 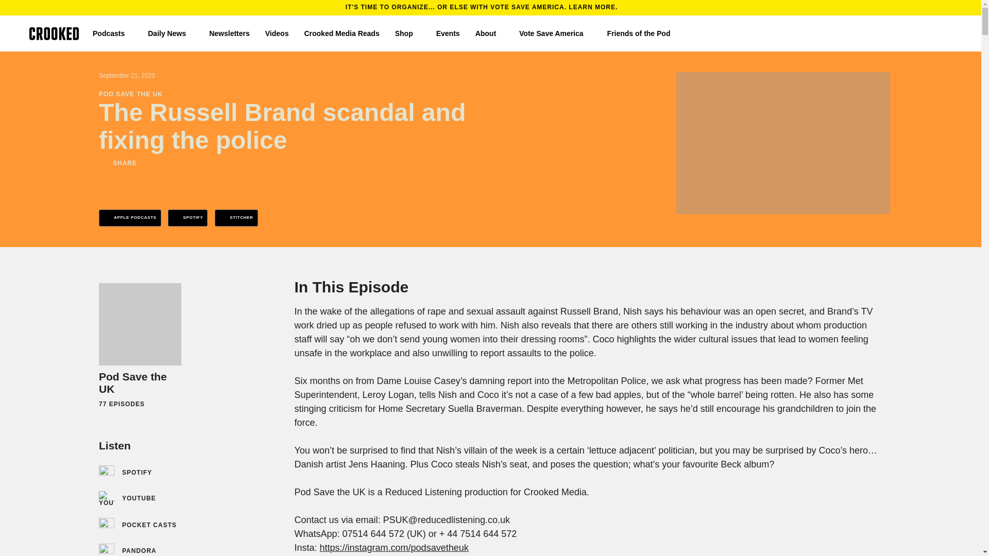 I want to click on Daily News, so click(x=170, y=33).